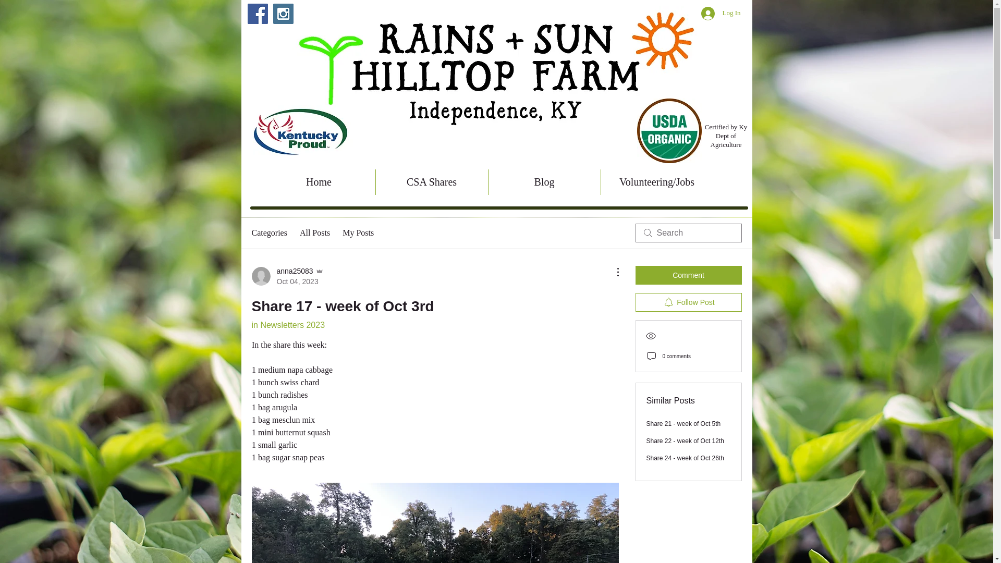  What do you see at coordinates (685, 458) in the screenshot?
I see `Share 24 - week of Oct 26th` at bounding box center [685, 458].